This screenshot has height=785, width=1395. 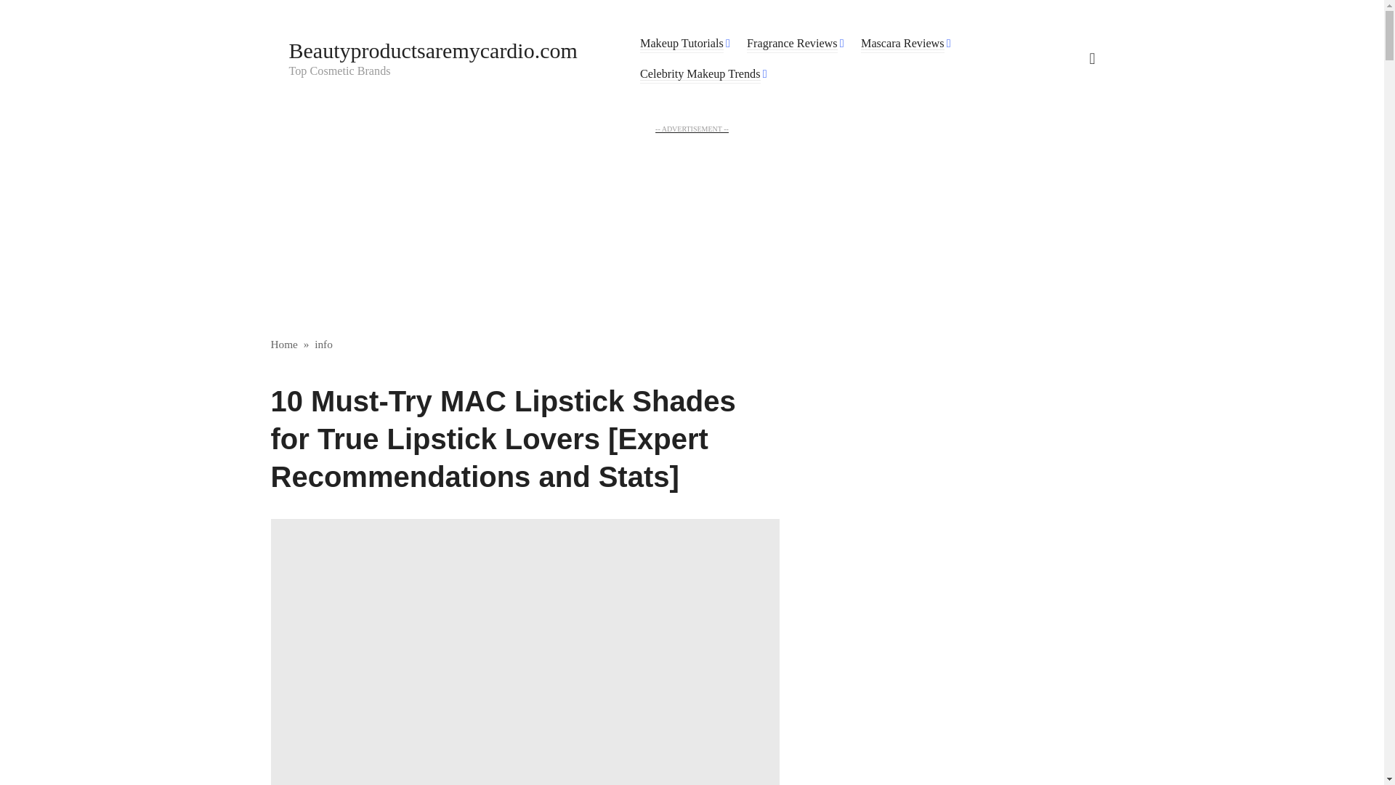 What do you see at coordinates (682, 44) in the screenshot?
I see `Makeup Tutorials` at bounding box center [682, 44].